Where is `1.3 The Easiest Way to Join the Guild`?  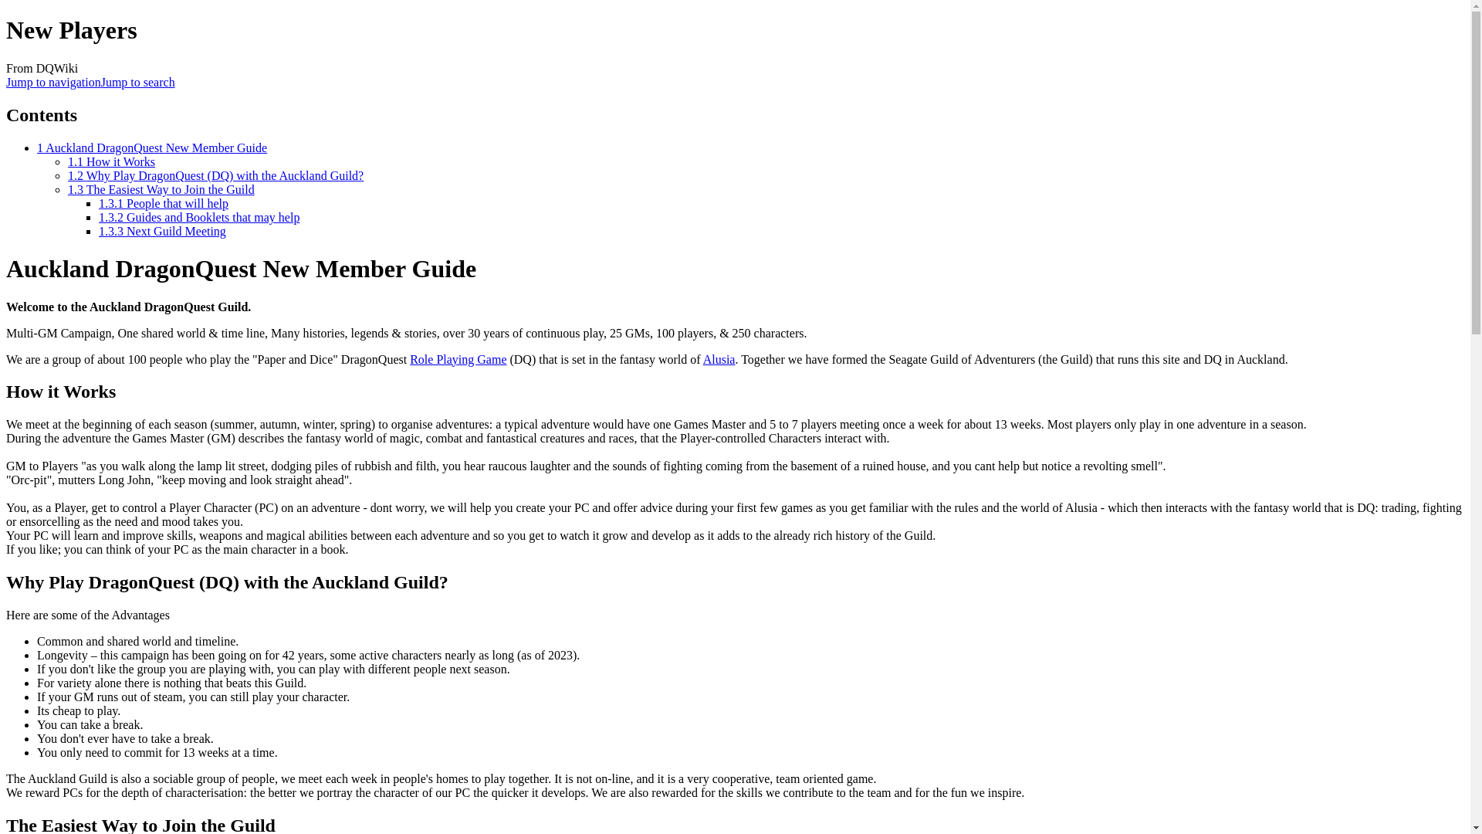 1.3 The Easiest Way to Join the Guild is located at coordinates (161, 188).